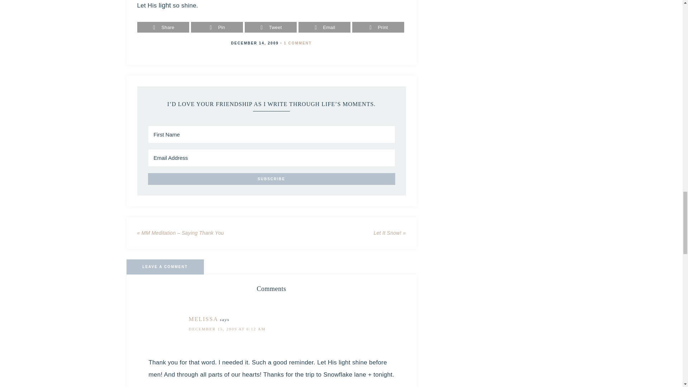 The image size is (688, 387). I want to click on LEAVE A COMMENT, so click(165, 267).